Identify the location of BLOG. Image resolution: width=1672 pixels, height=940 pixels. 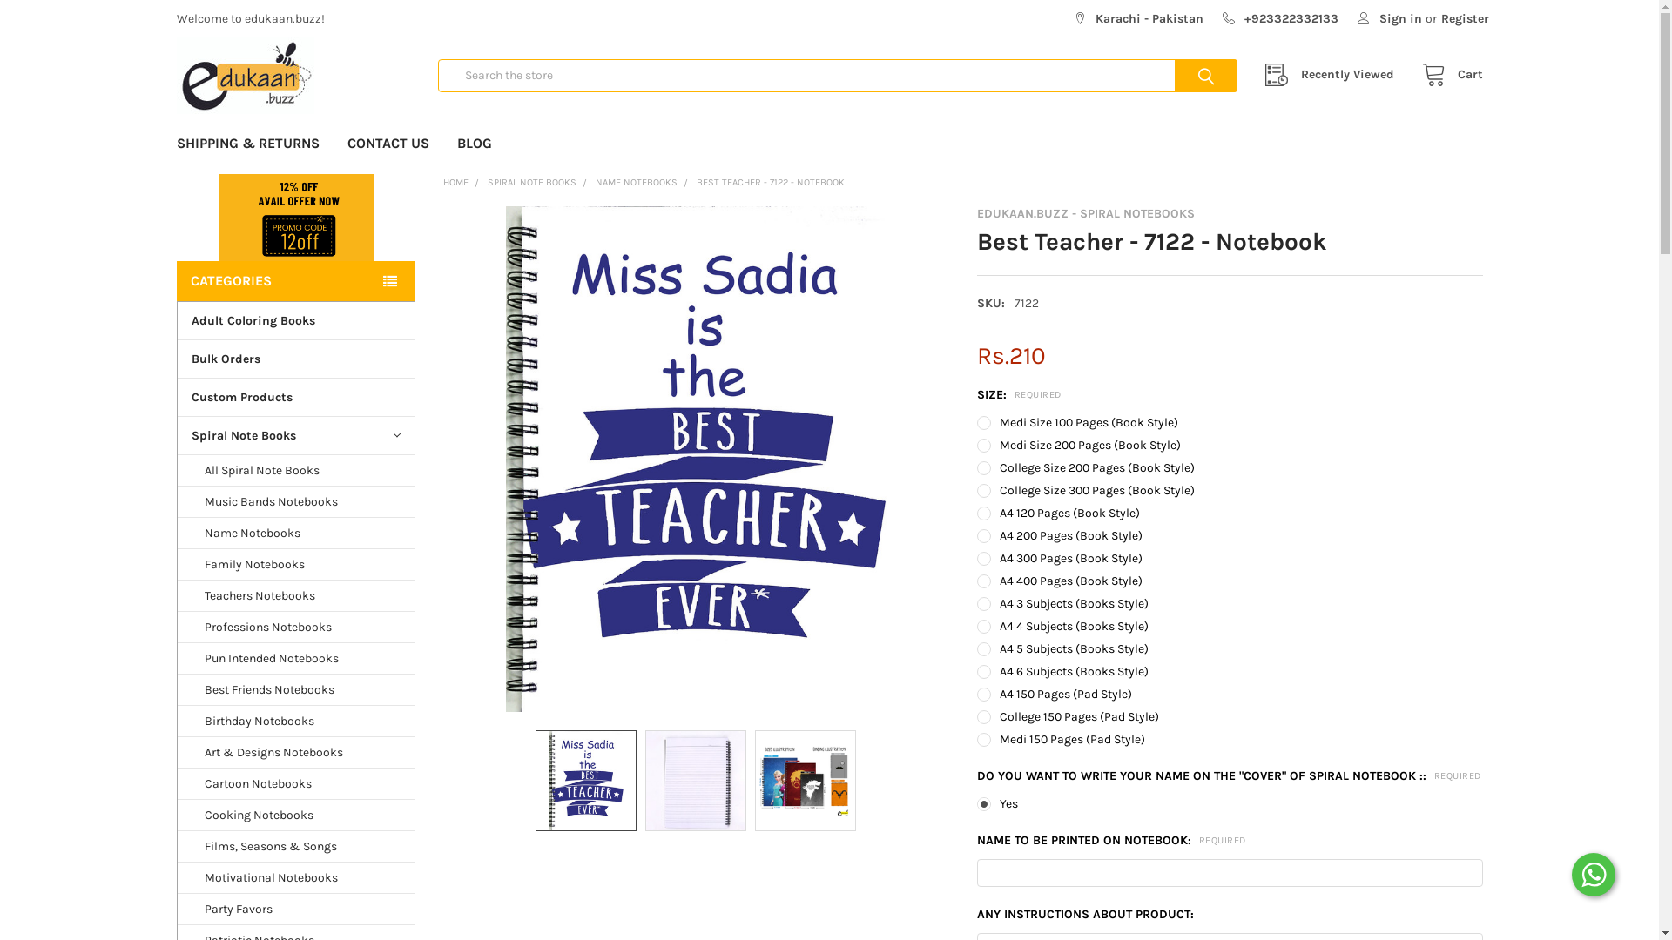
(474, 144).